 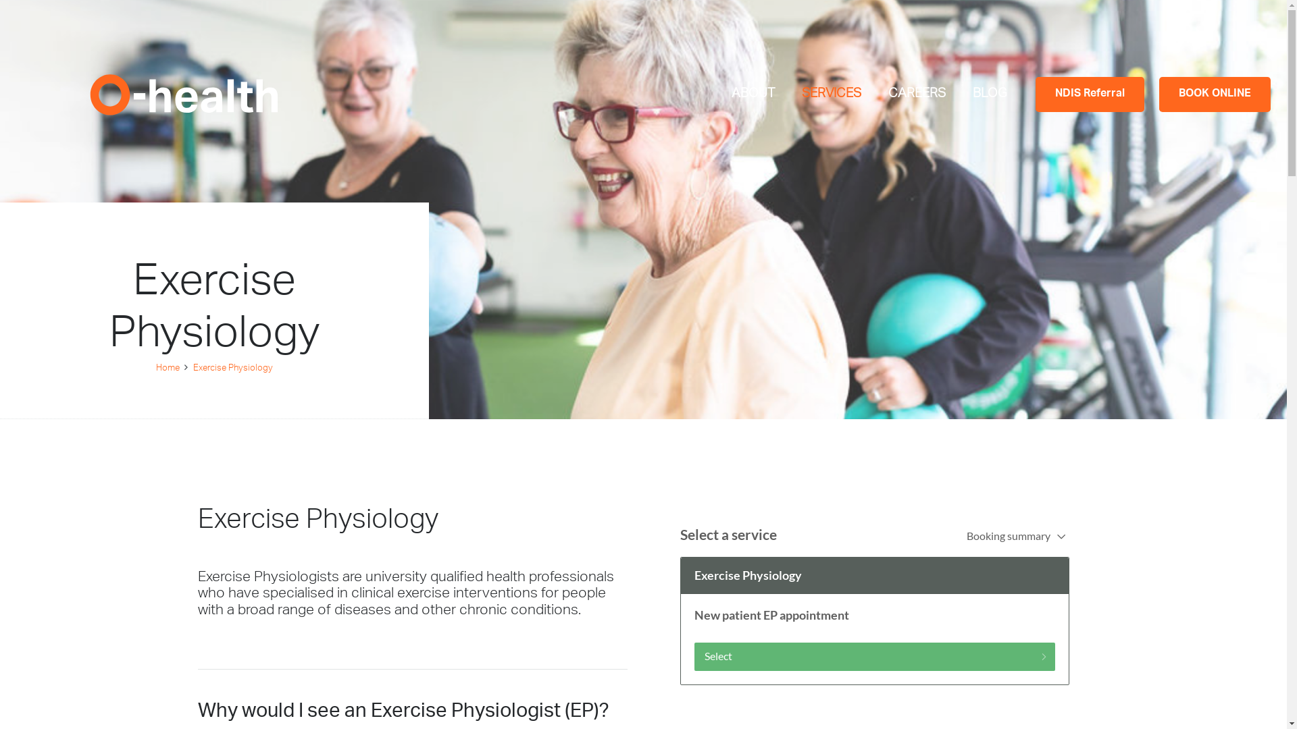 I want to click on ABOUT, so click(x=753, y=94).